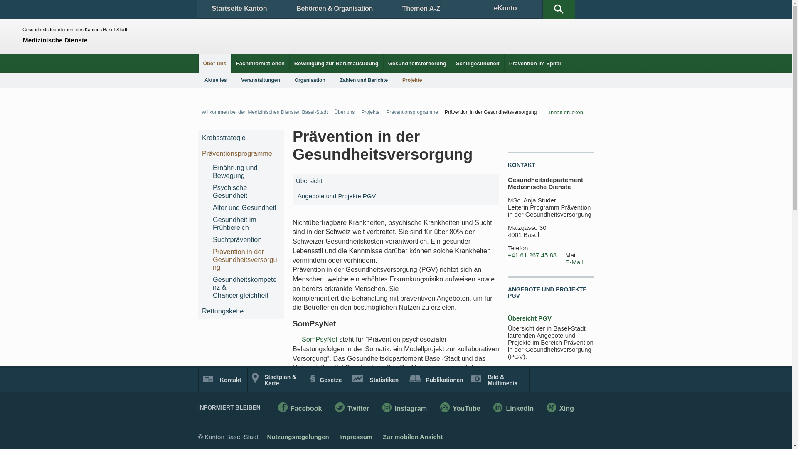  What do you see at coordinates (560, 409) in the screenshot?
I see `Xing` at bounding box center [560, 409].